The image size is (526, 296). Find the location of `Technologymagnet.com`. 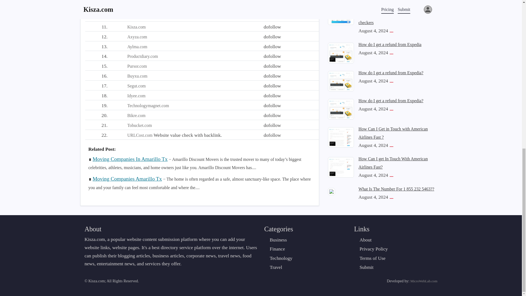

Technologymagnet.com is located at coordinates (148, 106).